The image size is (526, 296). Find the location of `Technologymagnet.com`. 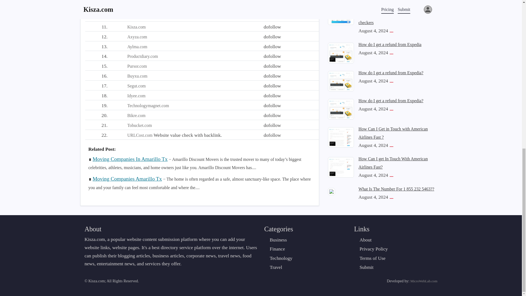

Technologymagnet.com is located at coordinates (148, 106).